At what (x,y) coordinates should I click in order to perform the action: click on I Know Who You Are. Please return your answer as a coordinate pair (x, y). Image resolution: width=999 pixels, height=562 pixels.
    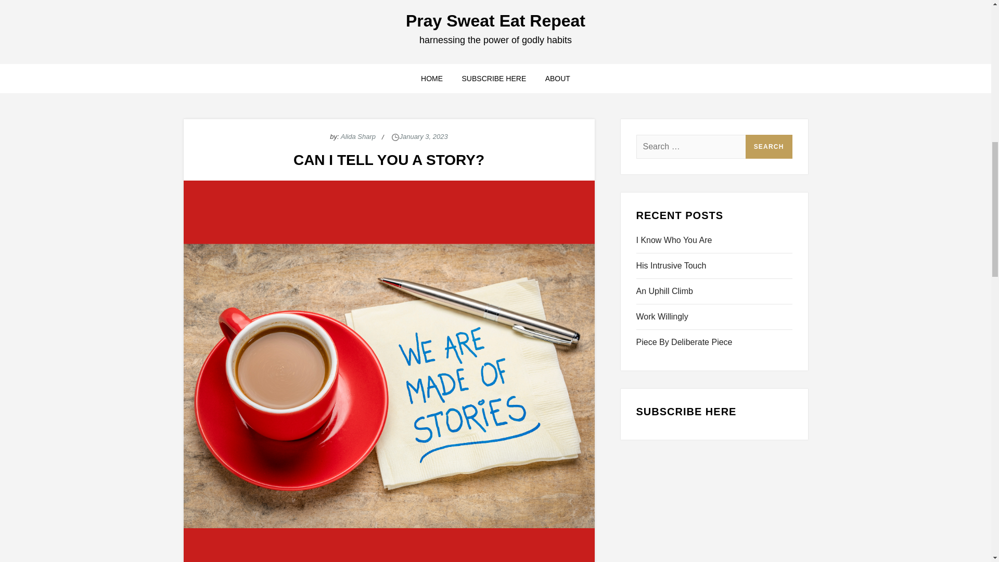
    Looking at the image, I should click on (673, 240).